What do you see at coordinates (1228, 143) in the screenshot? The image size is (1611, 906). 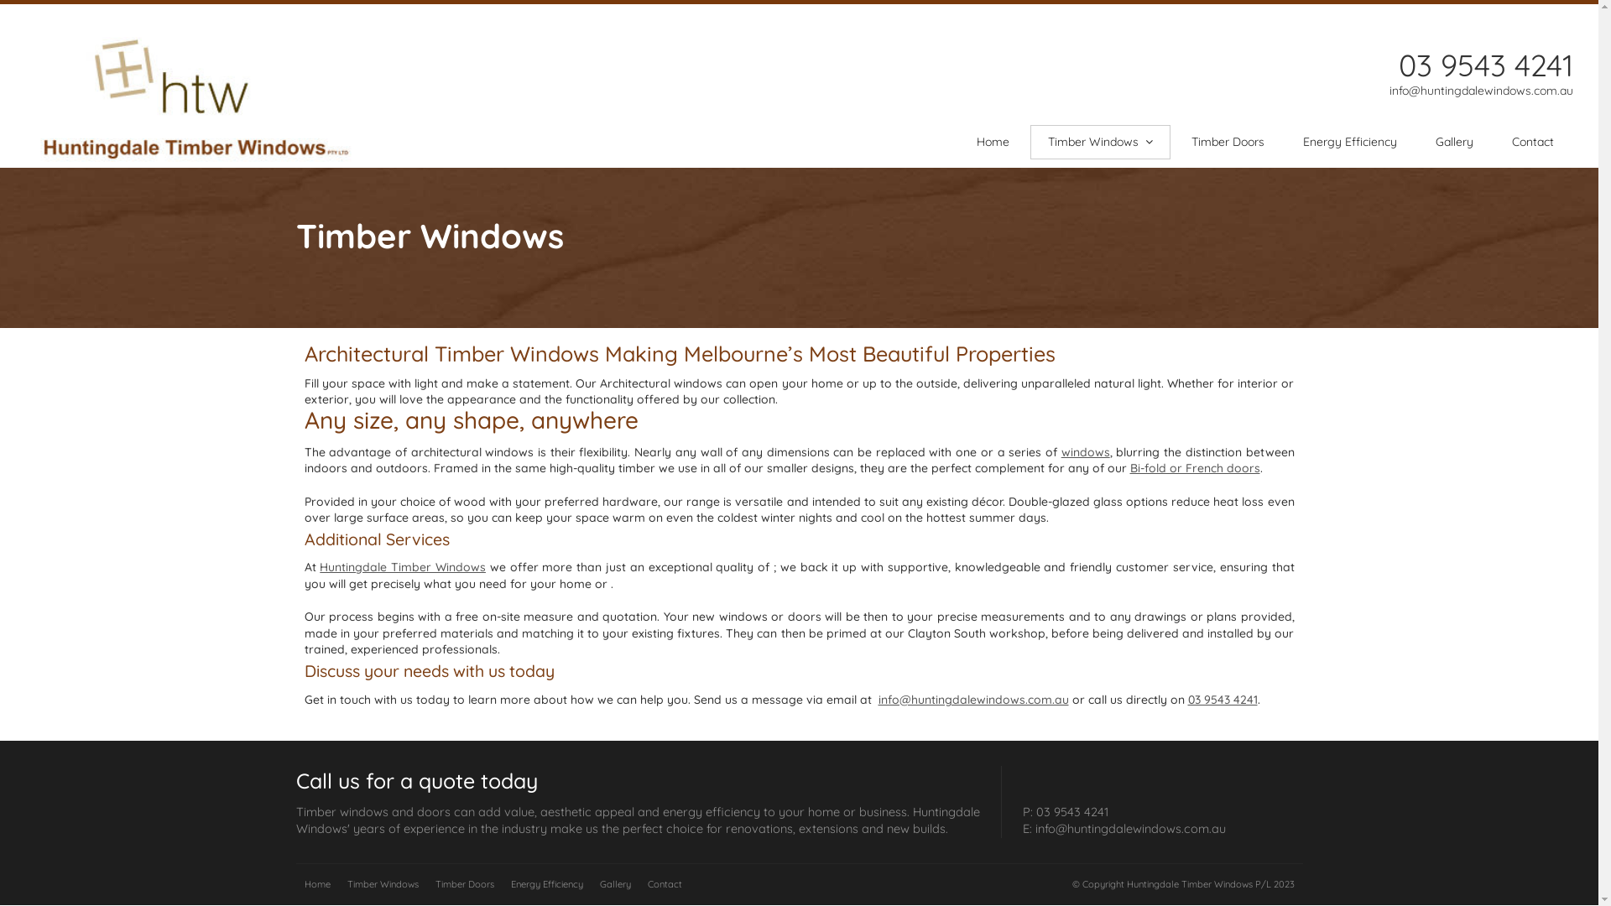 I see `Timber Doors` at bounding box center [1228, 143].